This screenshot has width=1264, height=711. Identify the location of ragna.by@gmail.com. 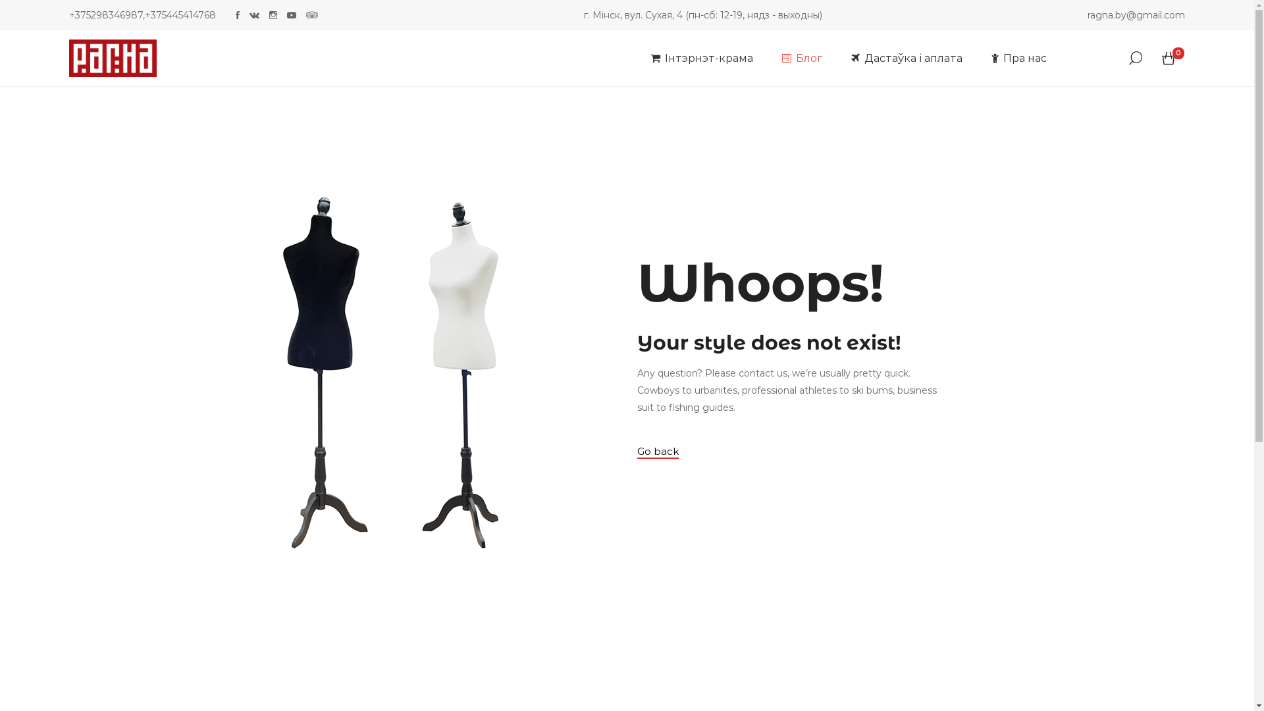
(1136, 15).